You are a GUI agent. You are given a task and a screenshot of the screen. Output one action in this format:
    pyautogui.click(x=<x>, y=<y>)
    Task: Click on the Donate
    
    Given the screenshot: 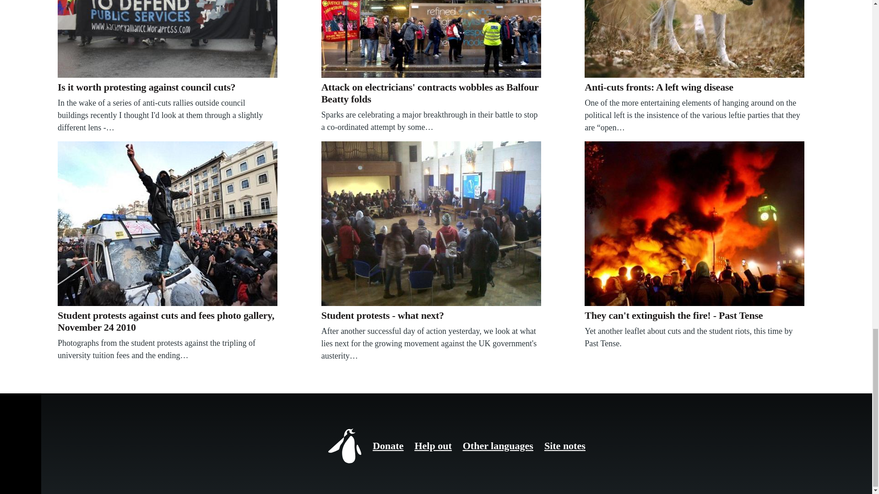 What is the action you would take?
    pyautogui.click(x=388, y=446)
    